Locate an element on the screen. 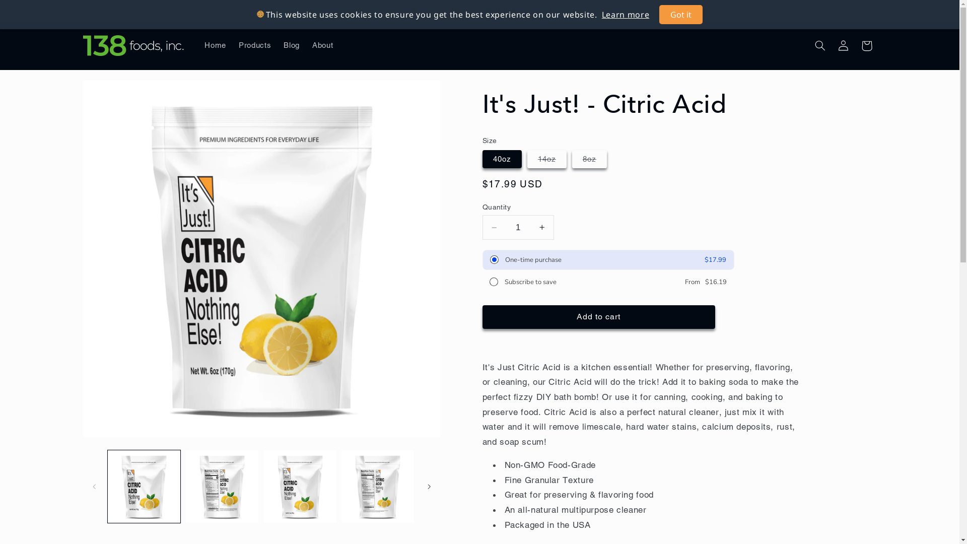 The height and width of the screenshot is (544, 967). Add to cart is located at coordinates (599, 317).